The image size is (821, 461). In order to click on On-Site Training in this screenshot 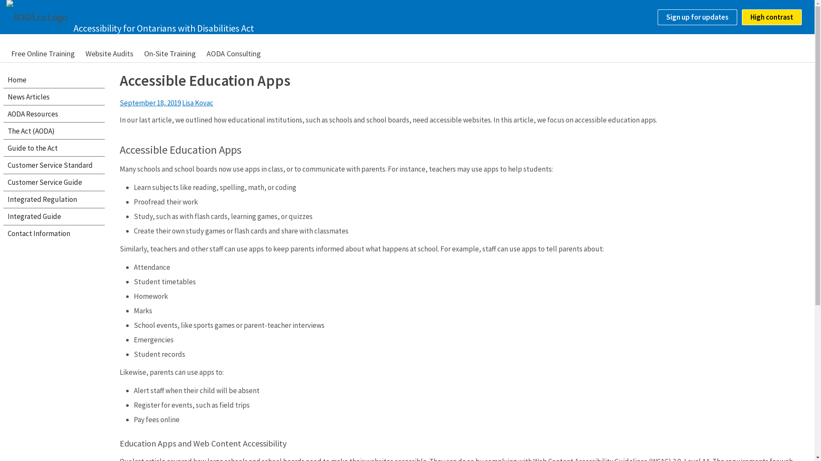, I will do `click(170, 54)`.